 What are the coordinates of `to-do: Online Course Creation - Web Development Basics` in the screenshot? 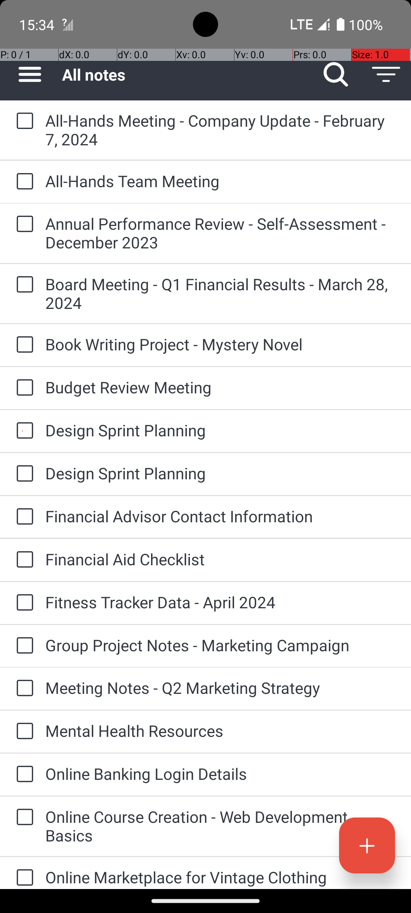 It's located at (23, 818).